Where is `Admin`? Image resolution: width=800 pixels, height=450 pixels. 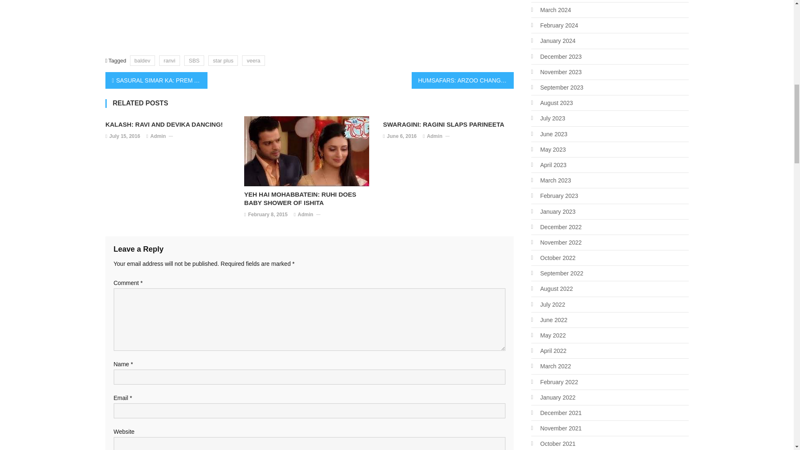
Admin is located at coordinates (157, 137).